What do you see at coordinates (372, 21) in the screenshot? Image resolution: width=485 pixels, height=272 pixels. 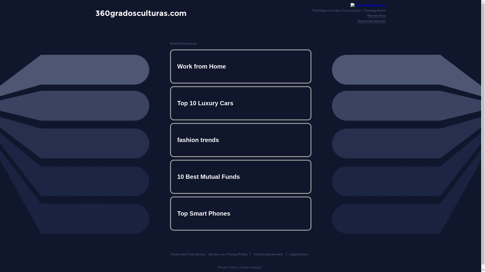 I see `Backorder Domain` at bounding box center [372, 21].